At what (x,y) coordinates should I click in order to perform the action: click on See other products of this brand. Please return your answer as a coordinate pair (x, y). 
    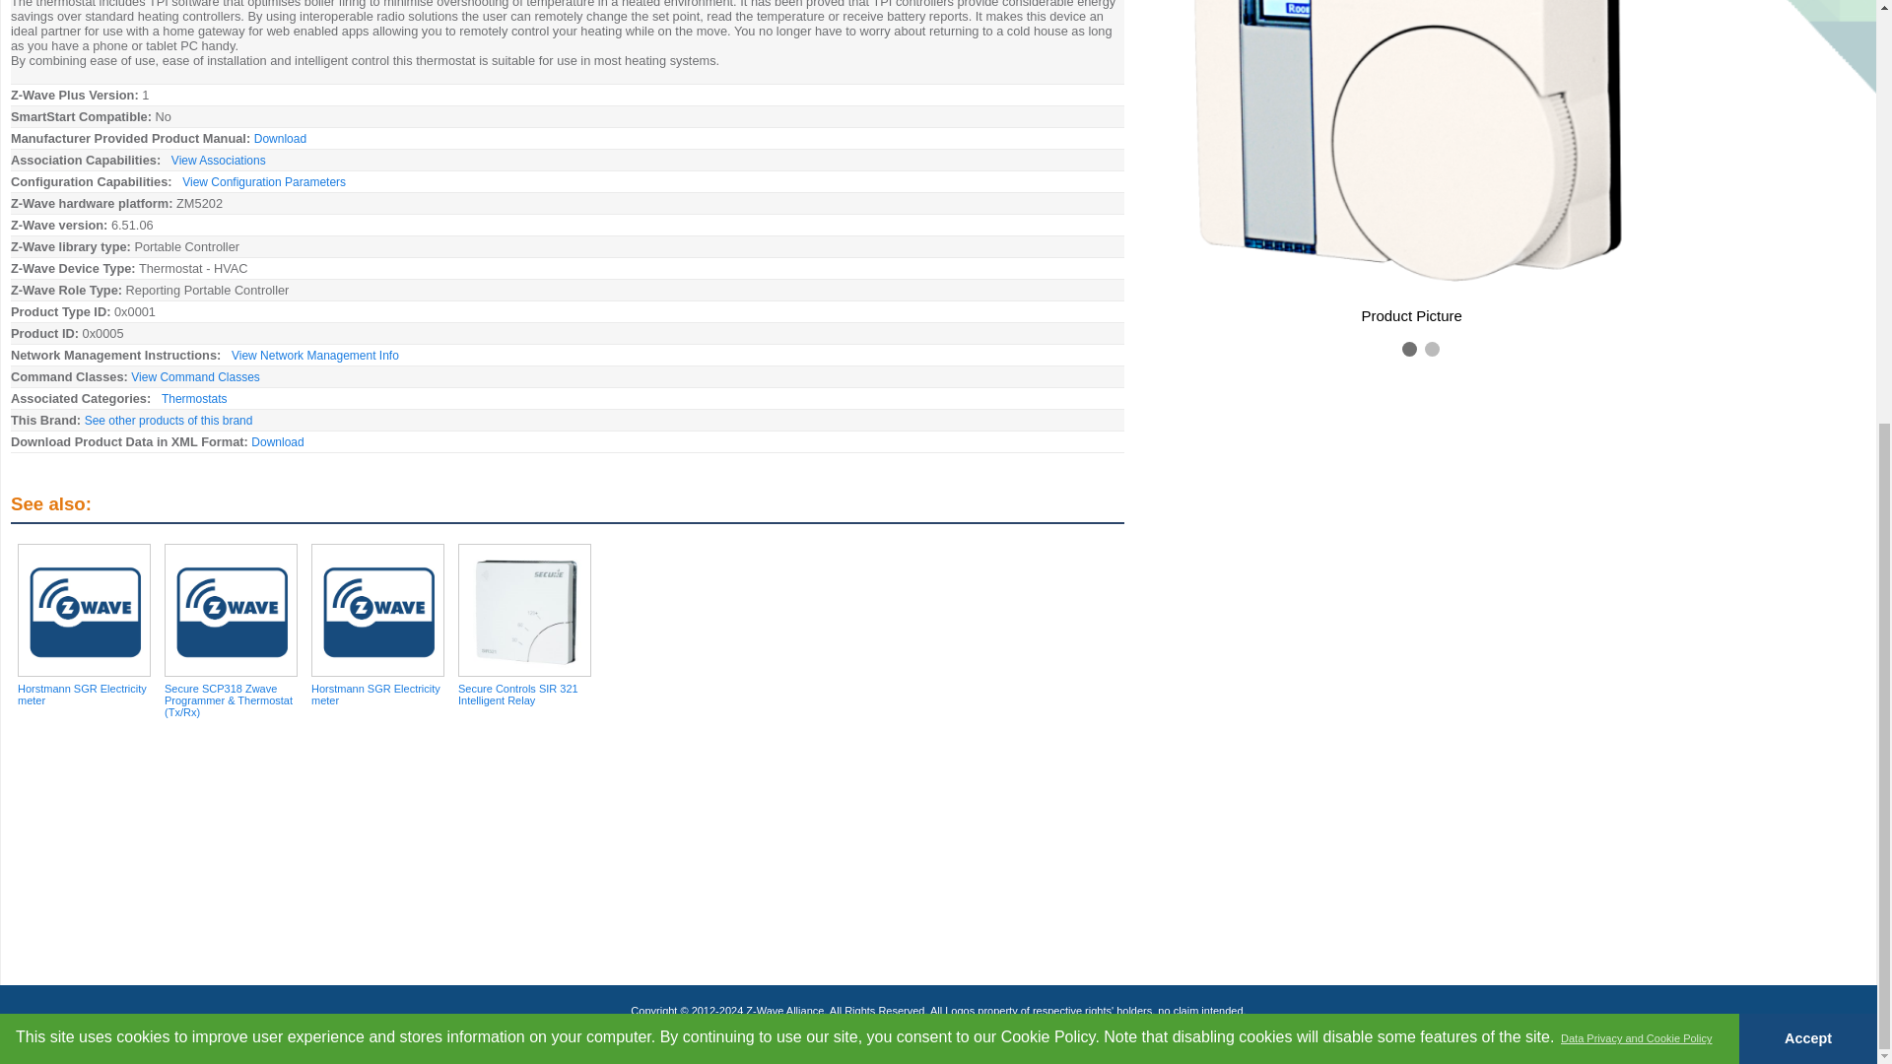
    Looking at the image, I should click on (169, 421).